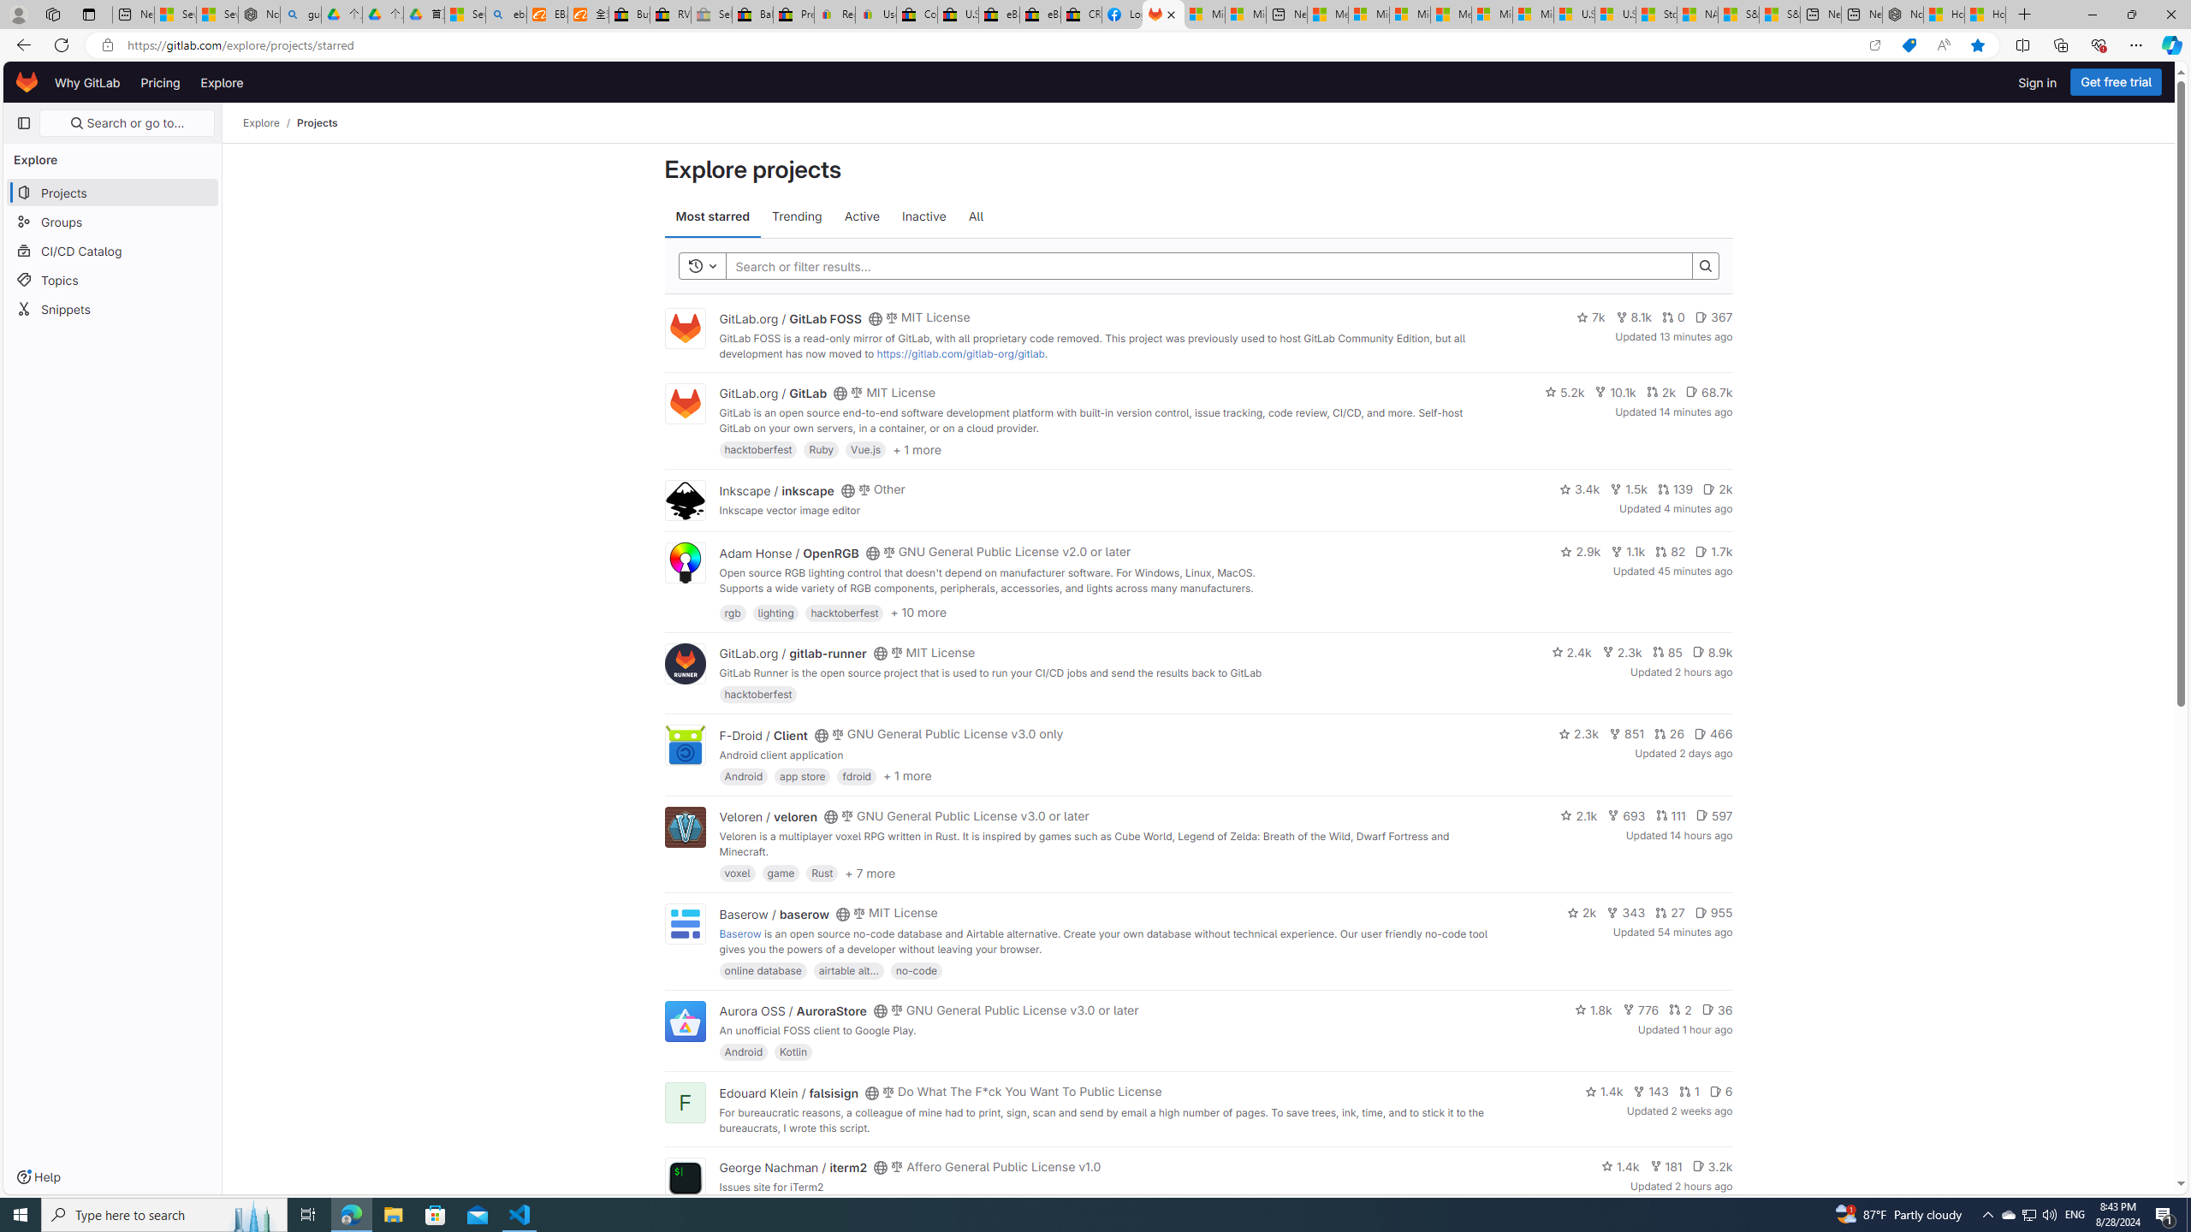 The height and width of the screenshot is (1232, 2191). I want to click on 2k, so click(1582, 912).